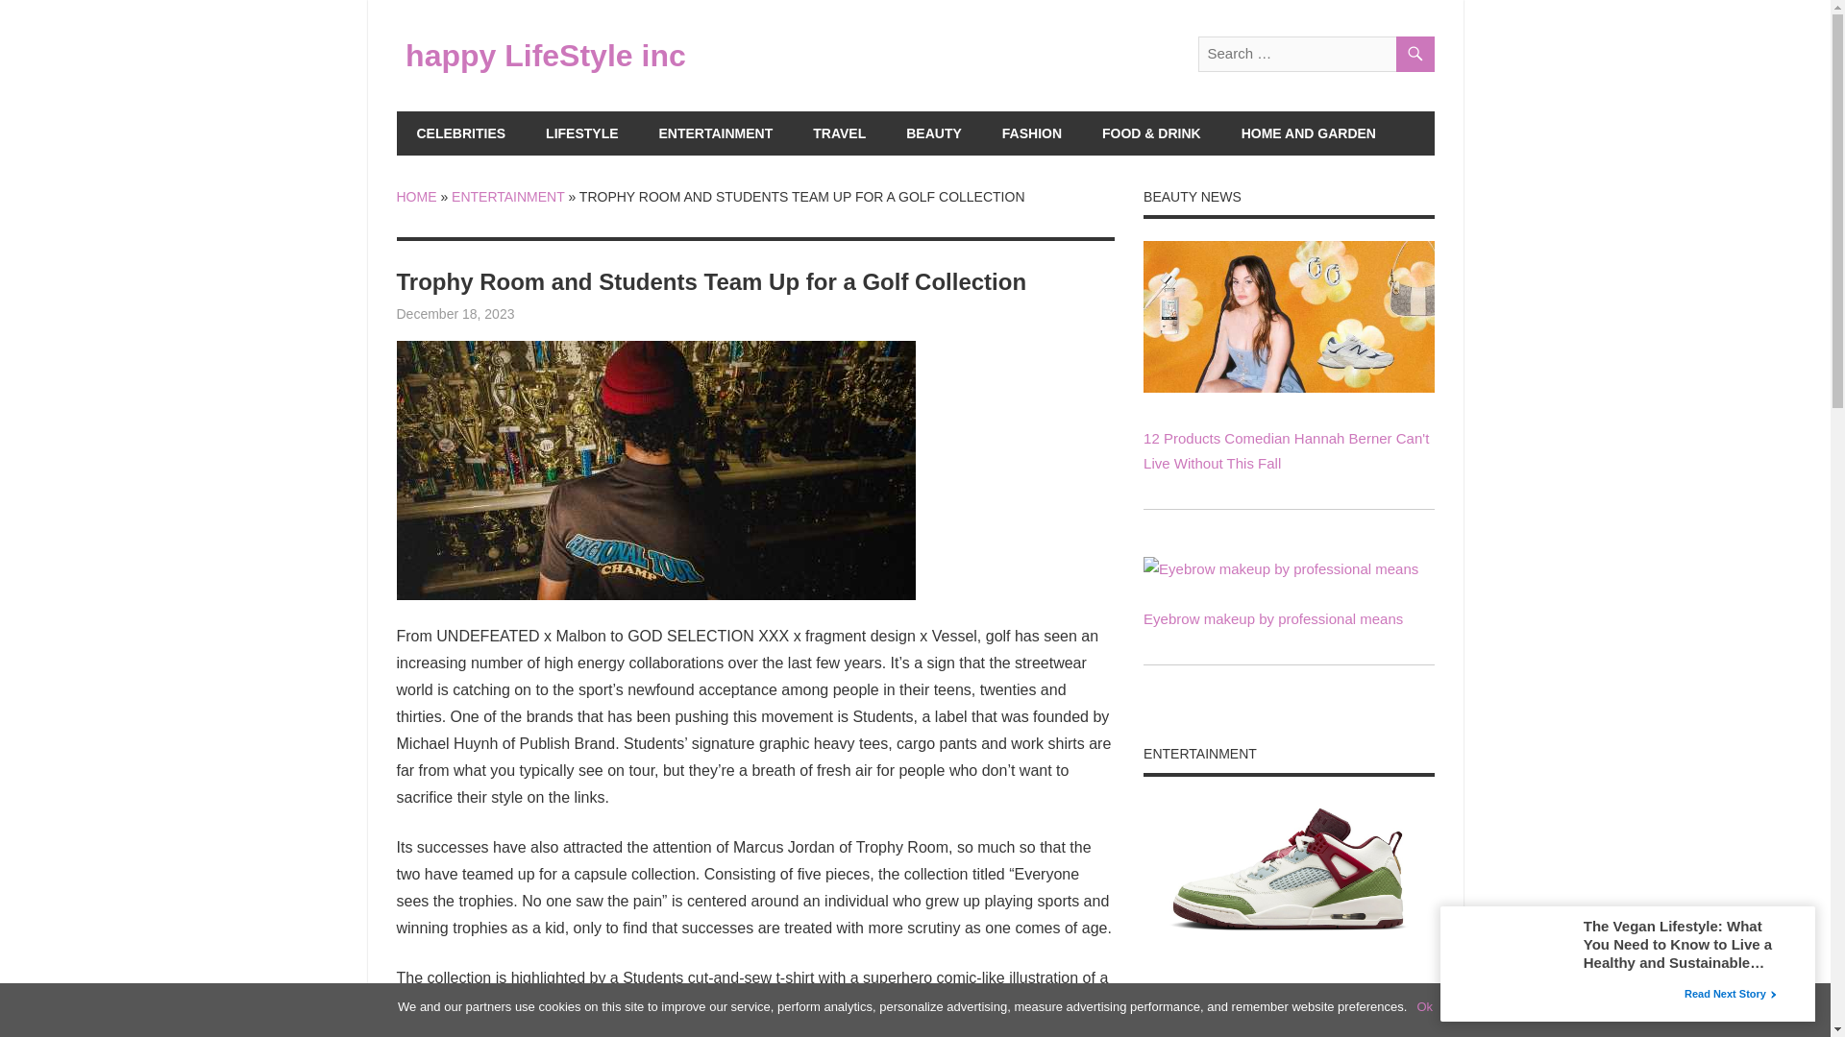  Describe the element at coordinates (545, 313) in the screenshot. I see `View all posts by mediabest` at that location.